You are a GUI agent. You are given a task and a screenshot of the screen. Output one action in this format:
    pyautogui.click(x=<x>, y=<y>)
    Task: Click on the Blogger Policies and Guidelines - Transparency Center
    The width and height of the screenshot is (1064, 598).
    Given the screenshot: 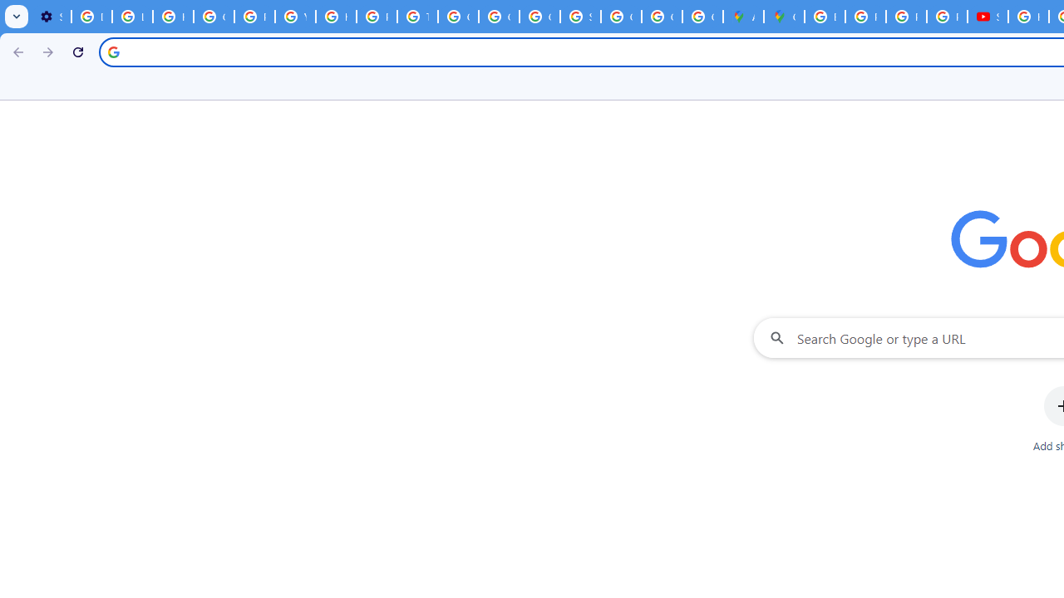 What is the action you would take?
    pyautogui.click(x=825, y=17)
    